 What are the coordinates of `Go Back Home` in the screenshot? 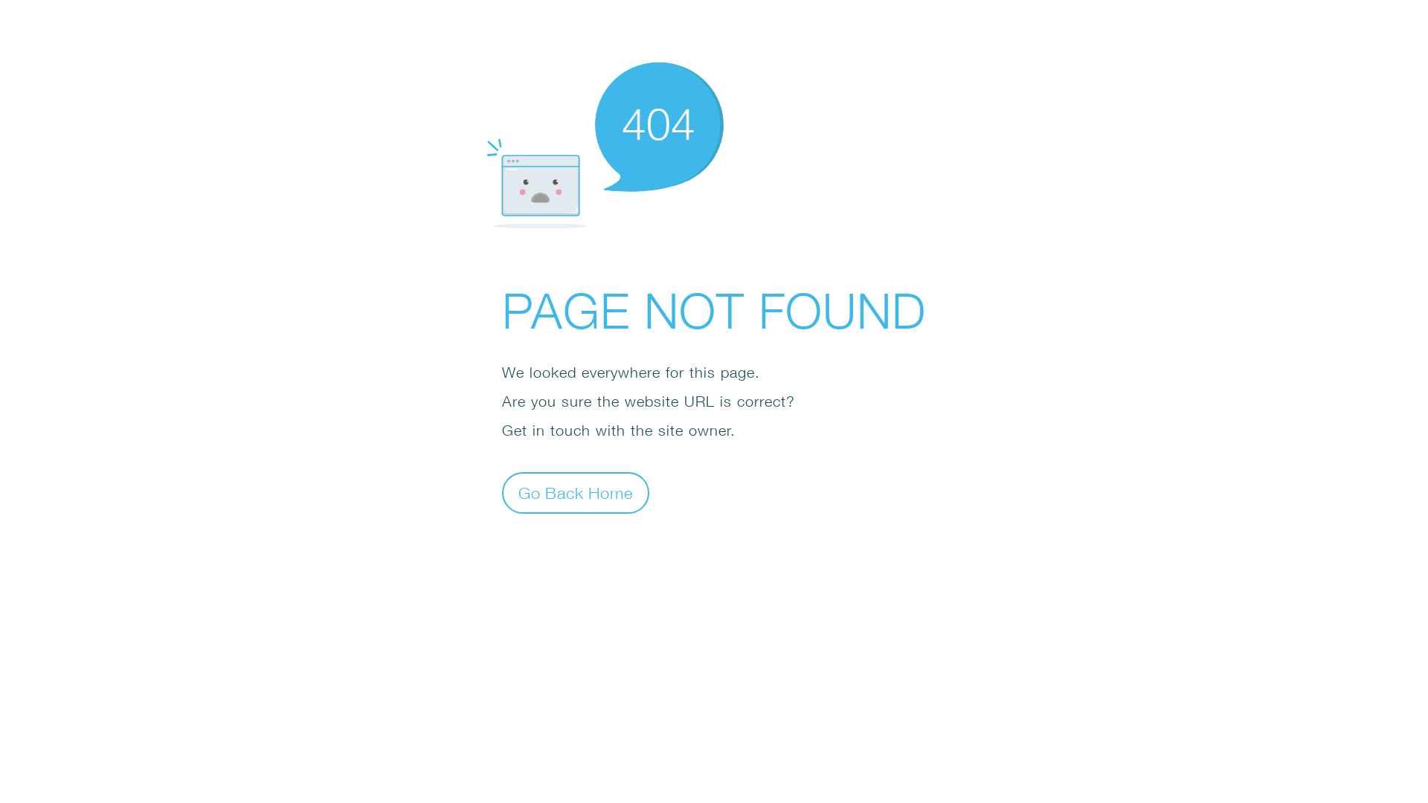 It's located at (576, 492).